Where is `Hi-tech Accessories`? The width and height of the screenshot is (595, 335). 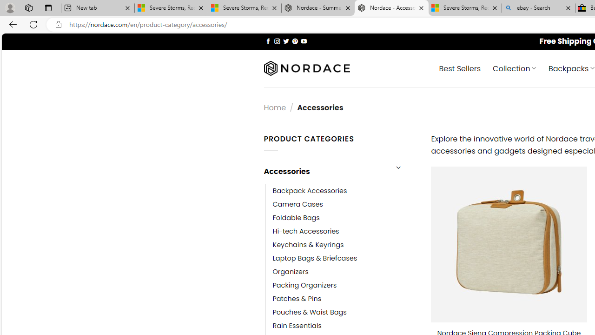
Hi-tech Accessories is located at coordinates (306, 231).